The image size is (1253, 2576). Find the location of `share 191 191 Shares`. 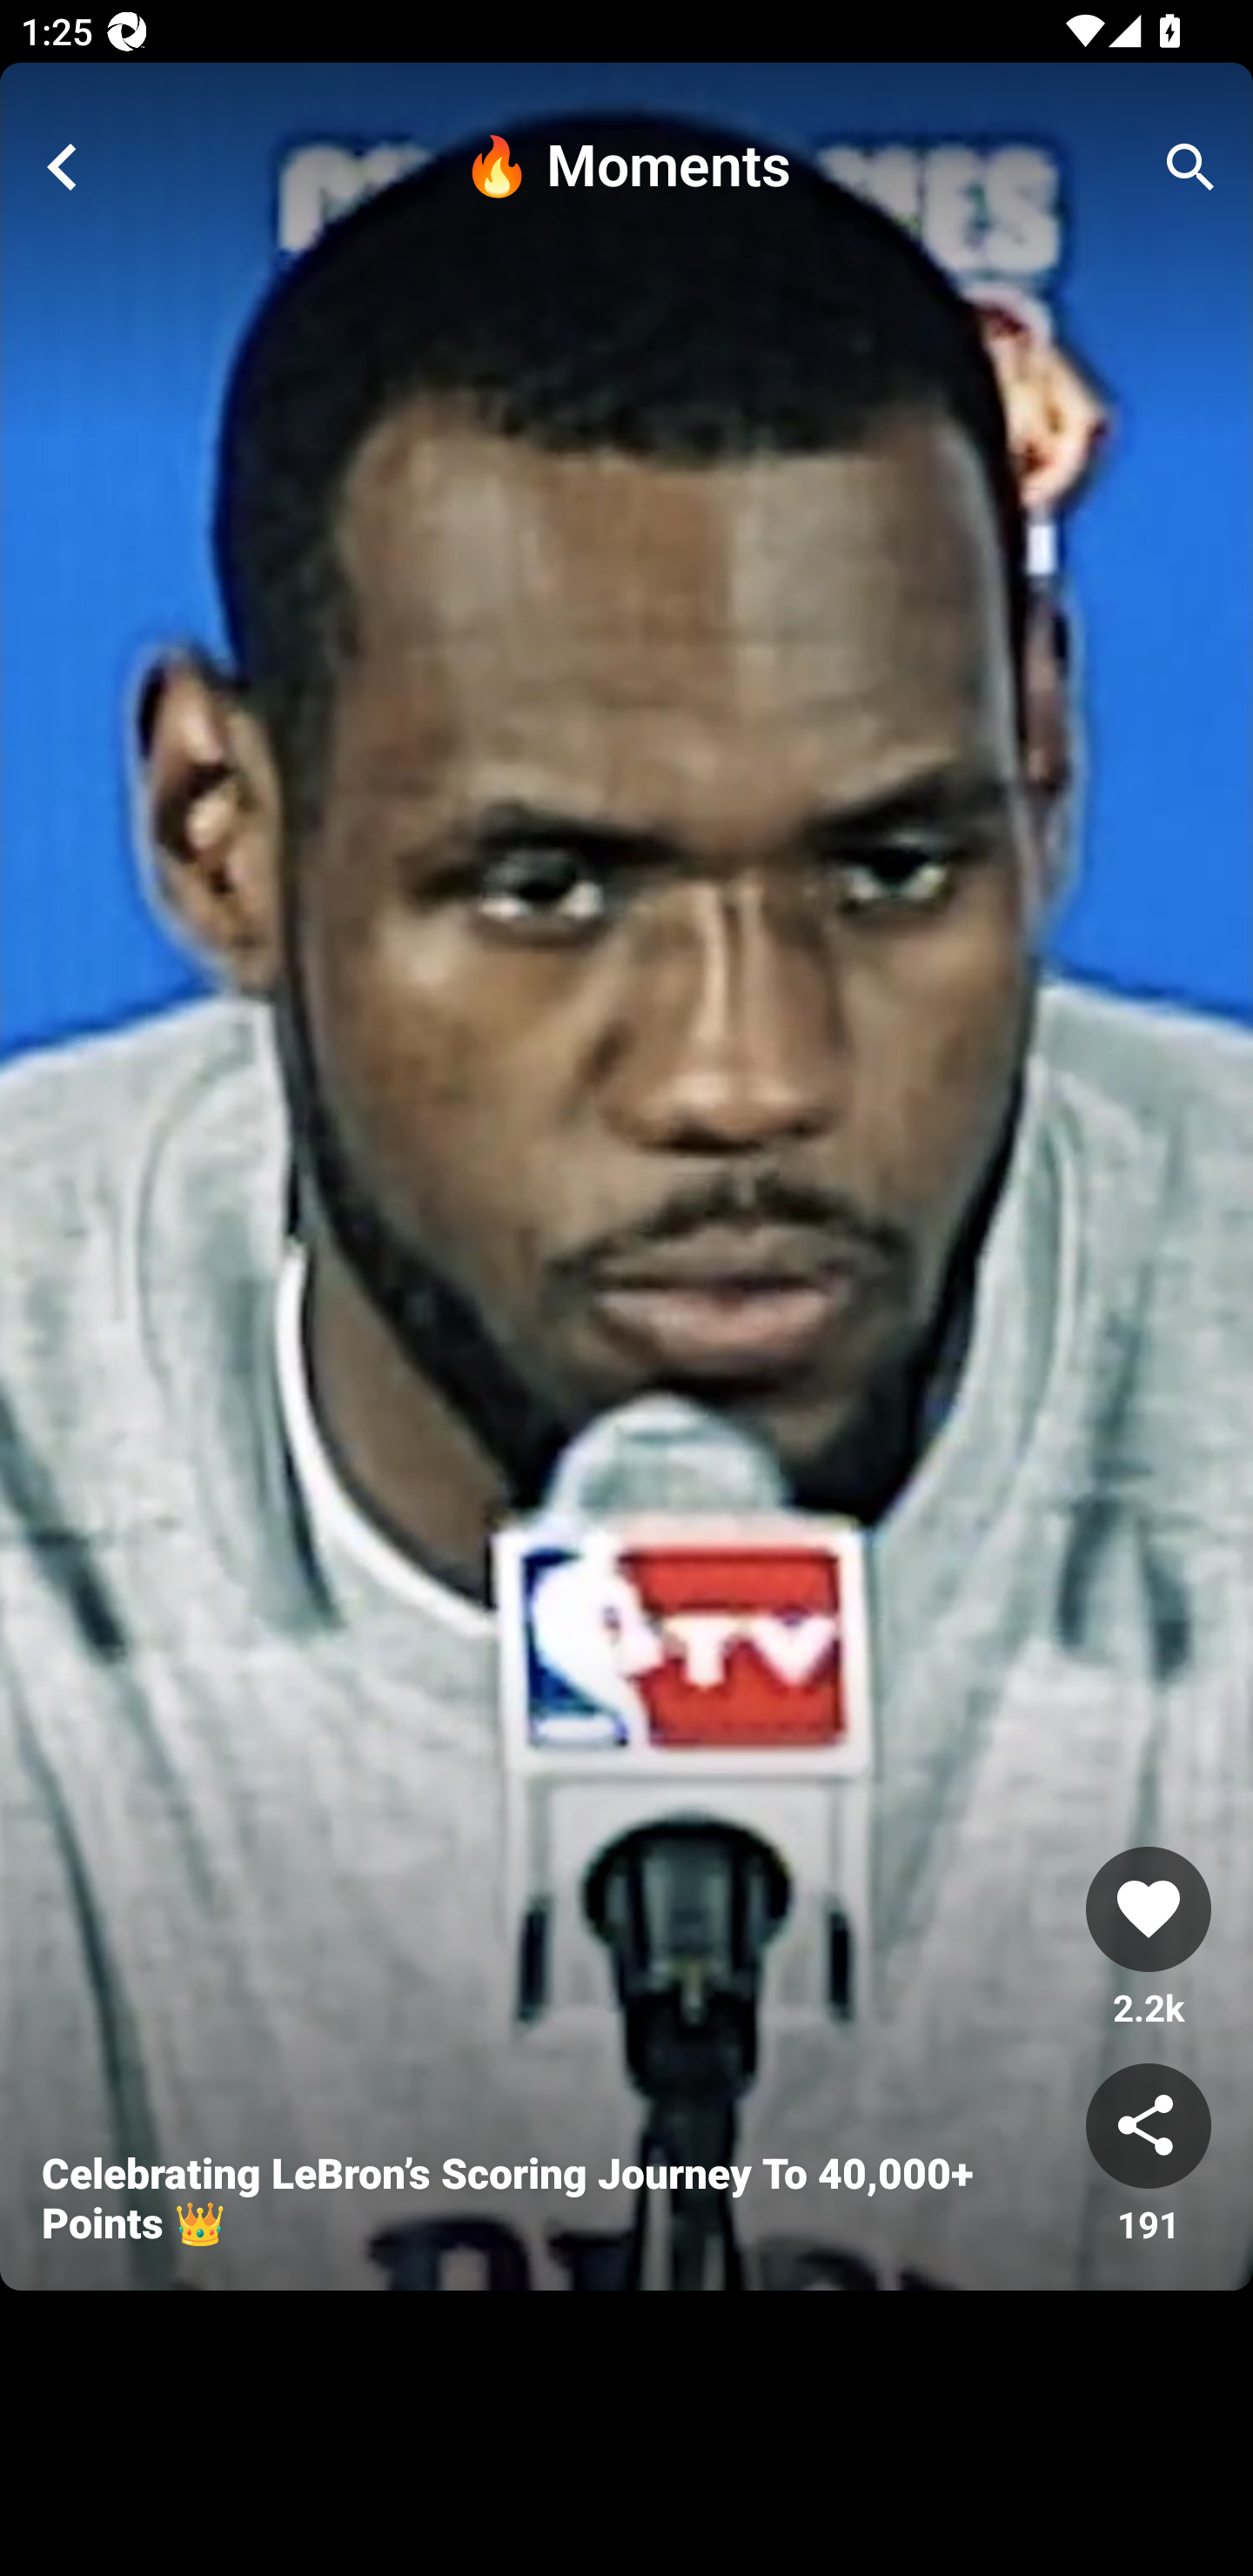

share 191 191 Shares is located at coordinates (1149, 2156).